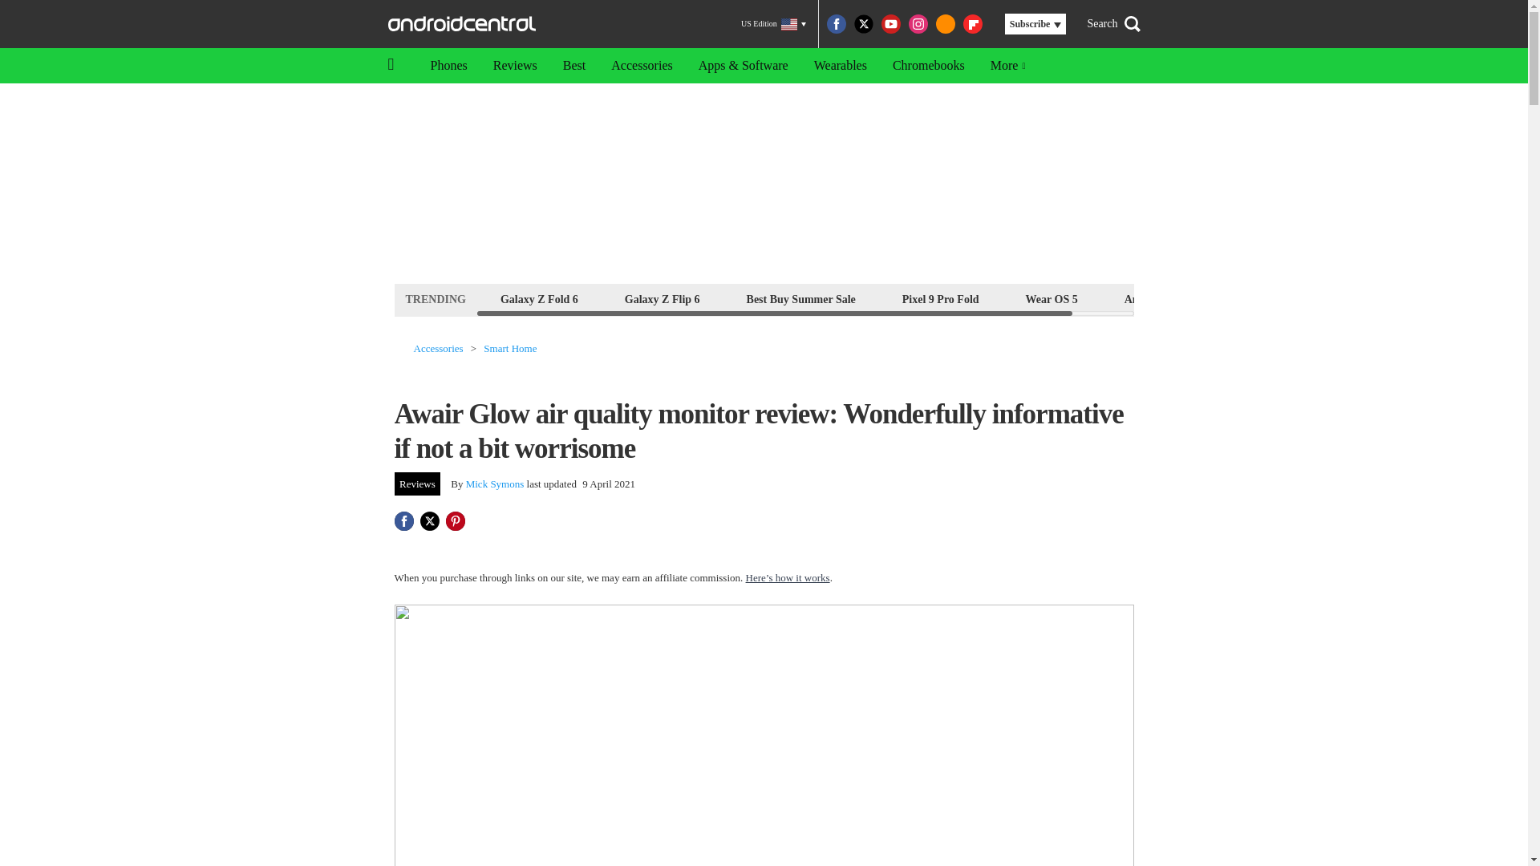 This screenshot has width=1540, height=866. I want to click on US Edition, so click(773, 24).